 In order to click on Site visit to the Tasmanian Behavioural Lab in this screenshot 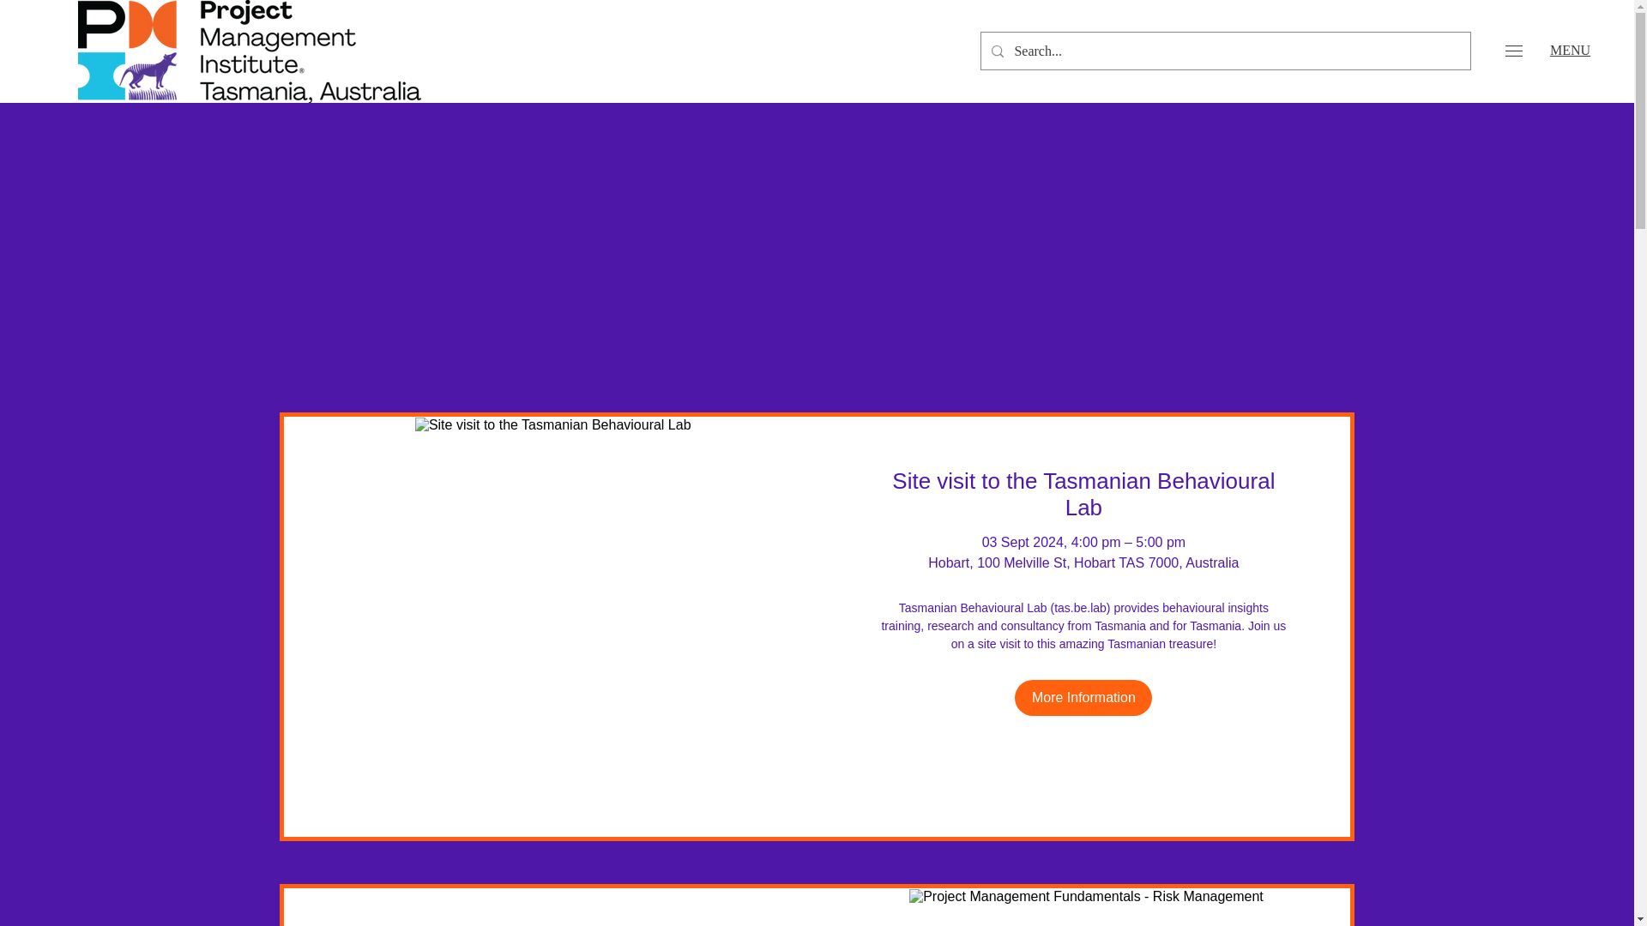, I will do `click(1083, 495)`.